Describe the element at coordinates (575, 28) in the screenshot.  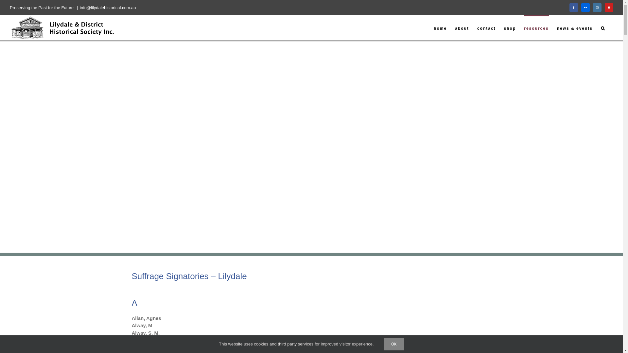
I see `news & events` at that location.